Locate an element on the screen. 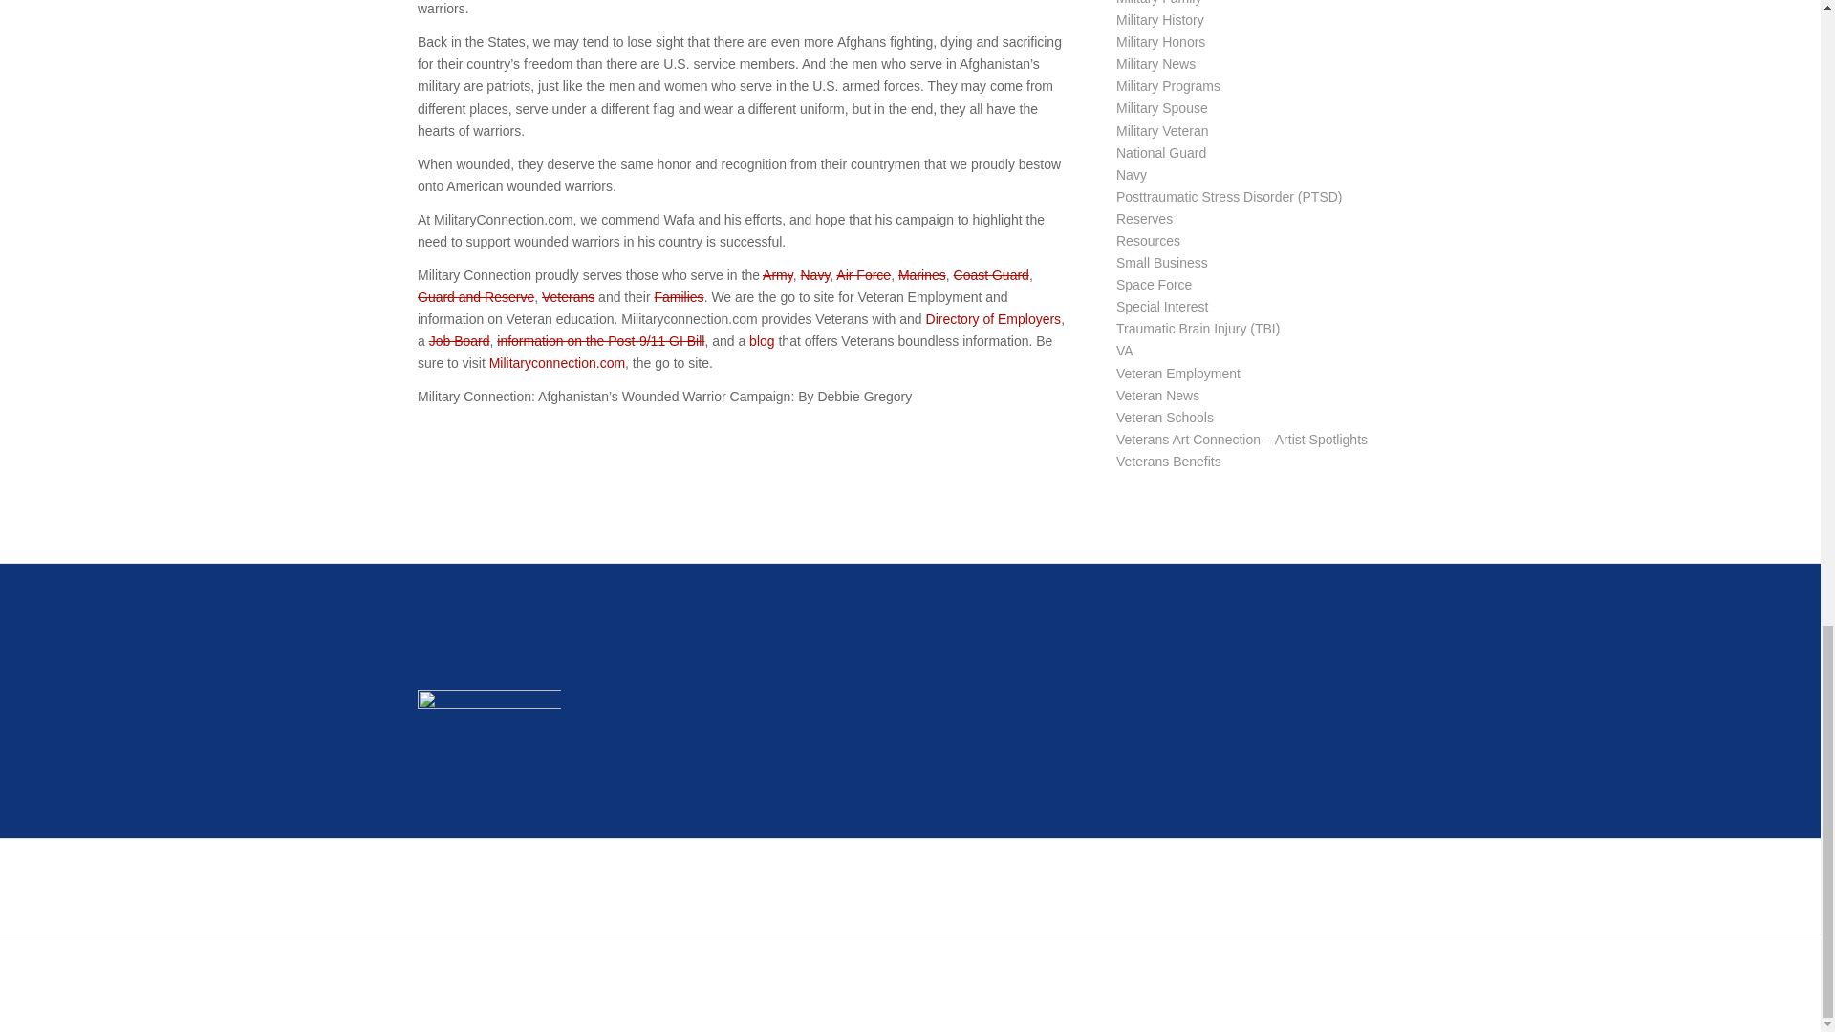 This screenshot has height=1032, width=1835. Job Board is located at coordinates (459, 340).